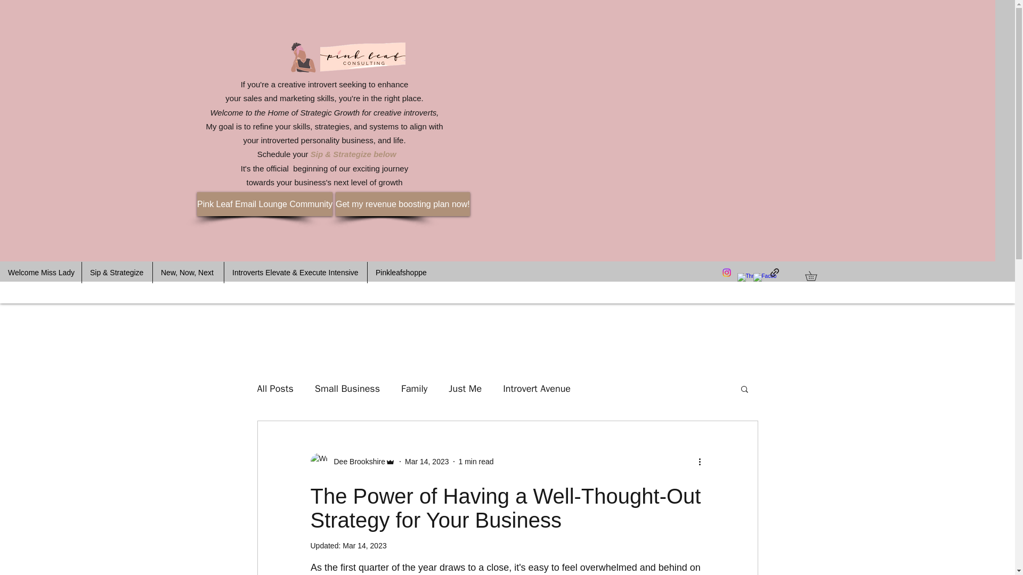 The width and height of the screenshot is (1023, 575). I want to click on Pink Leaf Email Lounge Community, so click(265, 204).